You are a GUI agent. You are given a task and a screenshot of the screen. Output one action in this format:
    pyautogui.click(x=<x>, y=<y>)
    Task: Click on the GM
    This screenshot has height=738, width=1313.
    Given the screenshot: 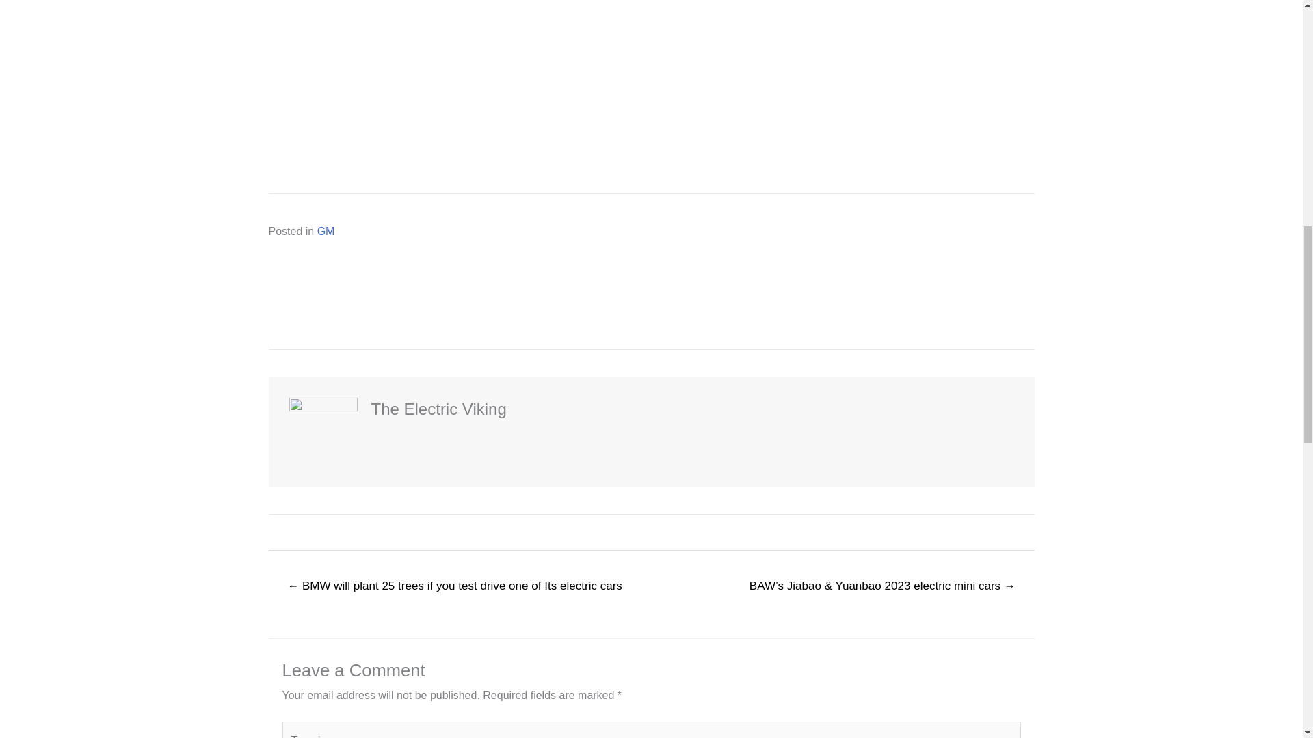 What is the action you would take?
    pyautogui.click(x=326, y=231)
    